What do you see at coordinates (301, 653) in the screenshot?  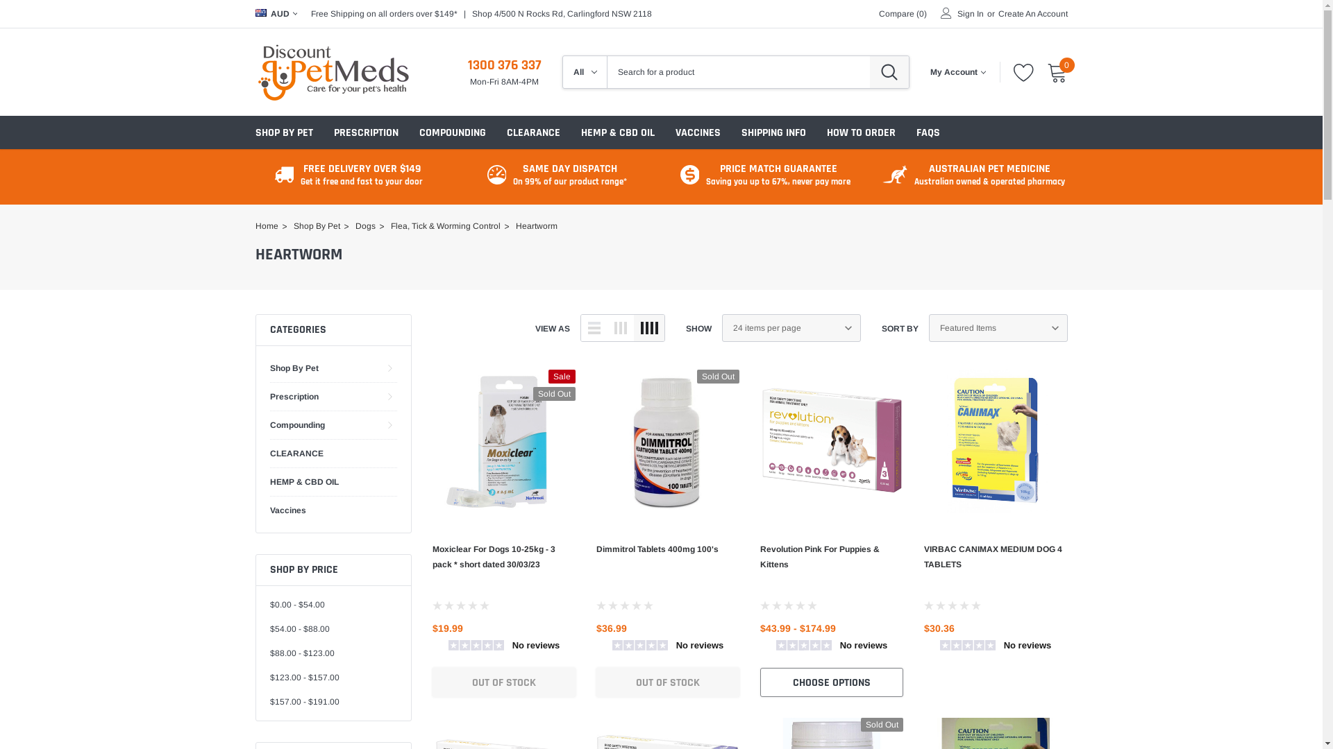 I see `$88.00 - $123.00` at bounding box center [301, 653].